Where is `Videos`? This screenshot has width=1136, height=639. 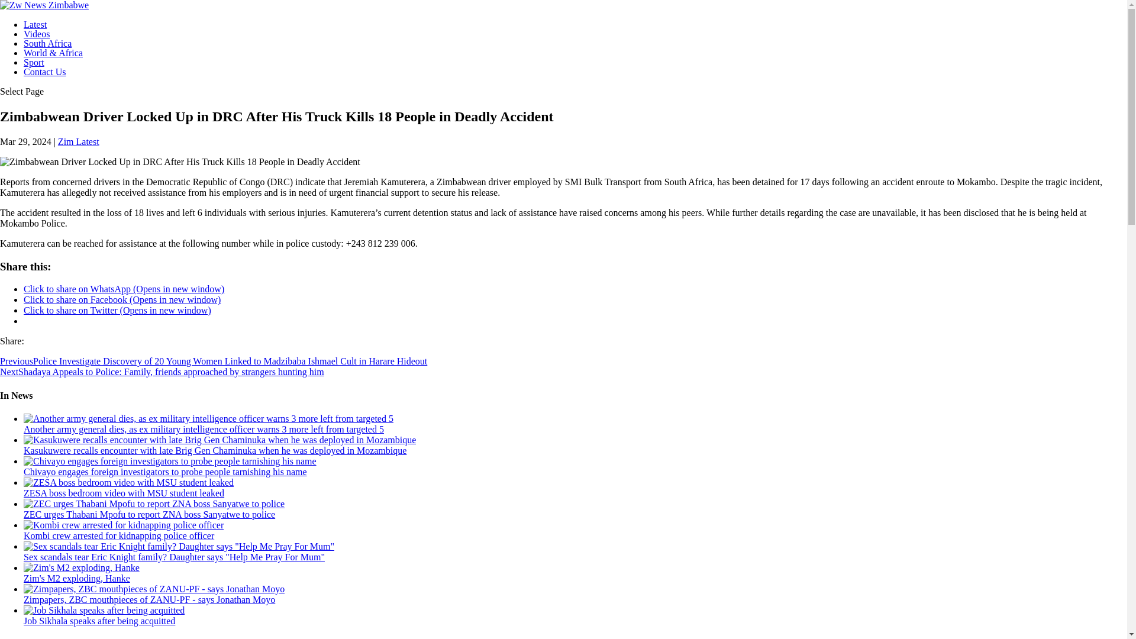
Videos is located at coordinates (37, 33).